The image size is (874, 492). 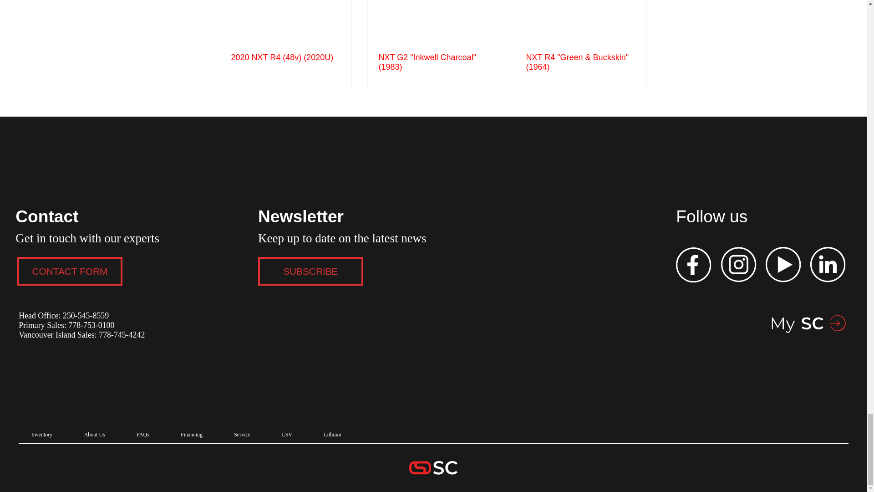 I want to click on CONTACT FORM, so click(x=70, y=271).